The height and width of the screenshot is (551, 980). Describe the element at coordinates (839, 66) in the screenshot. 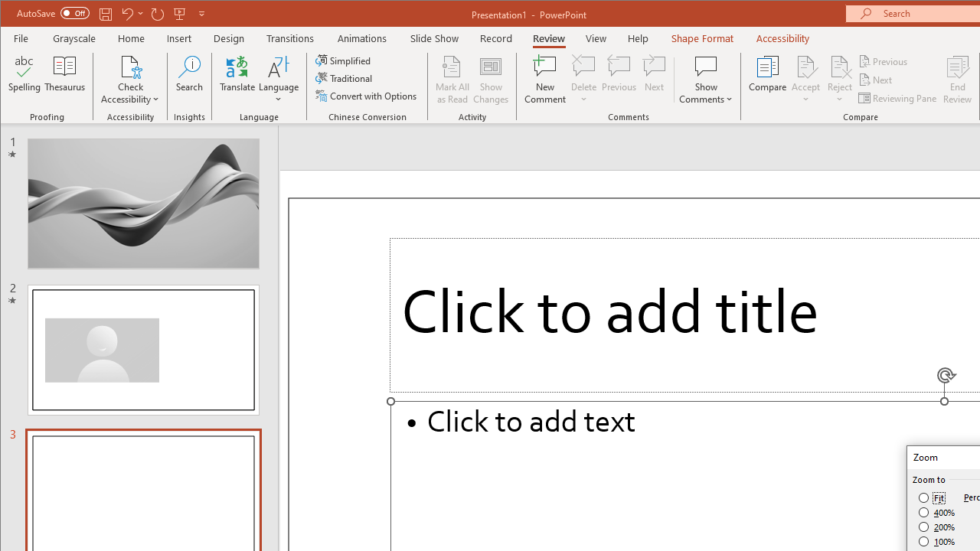

I see `Reject Change` at that location.